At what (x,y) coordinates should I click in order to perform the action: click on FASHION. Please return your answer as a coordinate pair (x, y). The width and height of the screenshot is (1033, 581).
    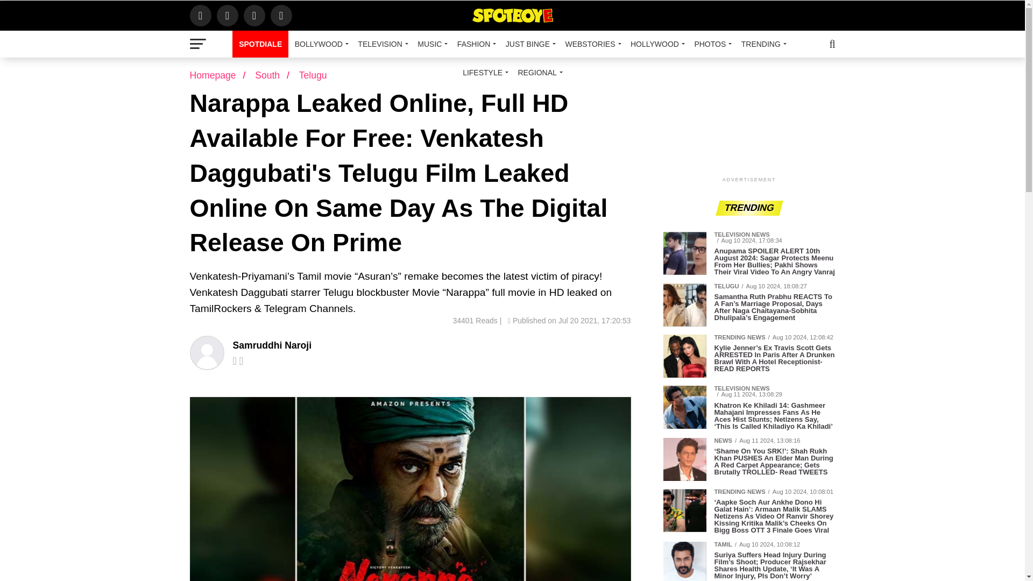
    Looking at the image, I should click on (475, 44).